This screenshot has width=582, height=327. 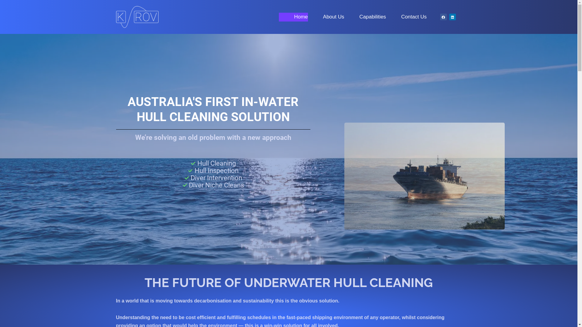 I want to click on Contact Us, so click(x=406, y=17).